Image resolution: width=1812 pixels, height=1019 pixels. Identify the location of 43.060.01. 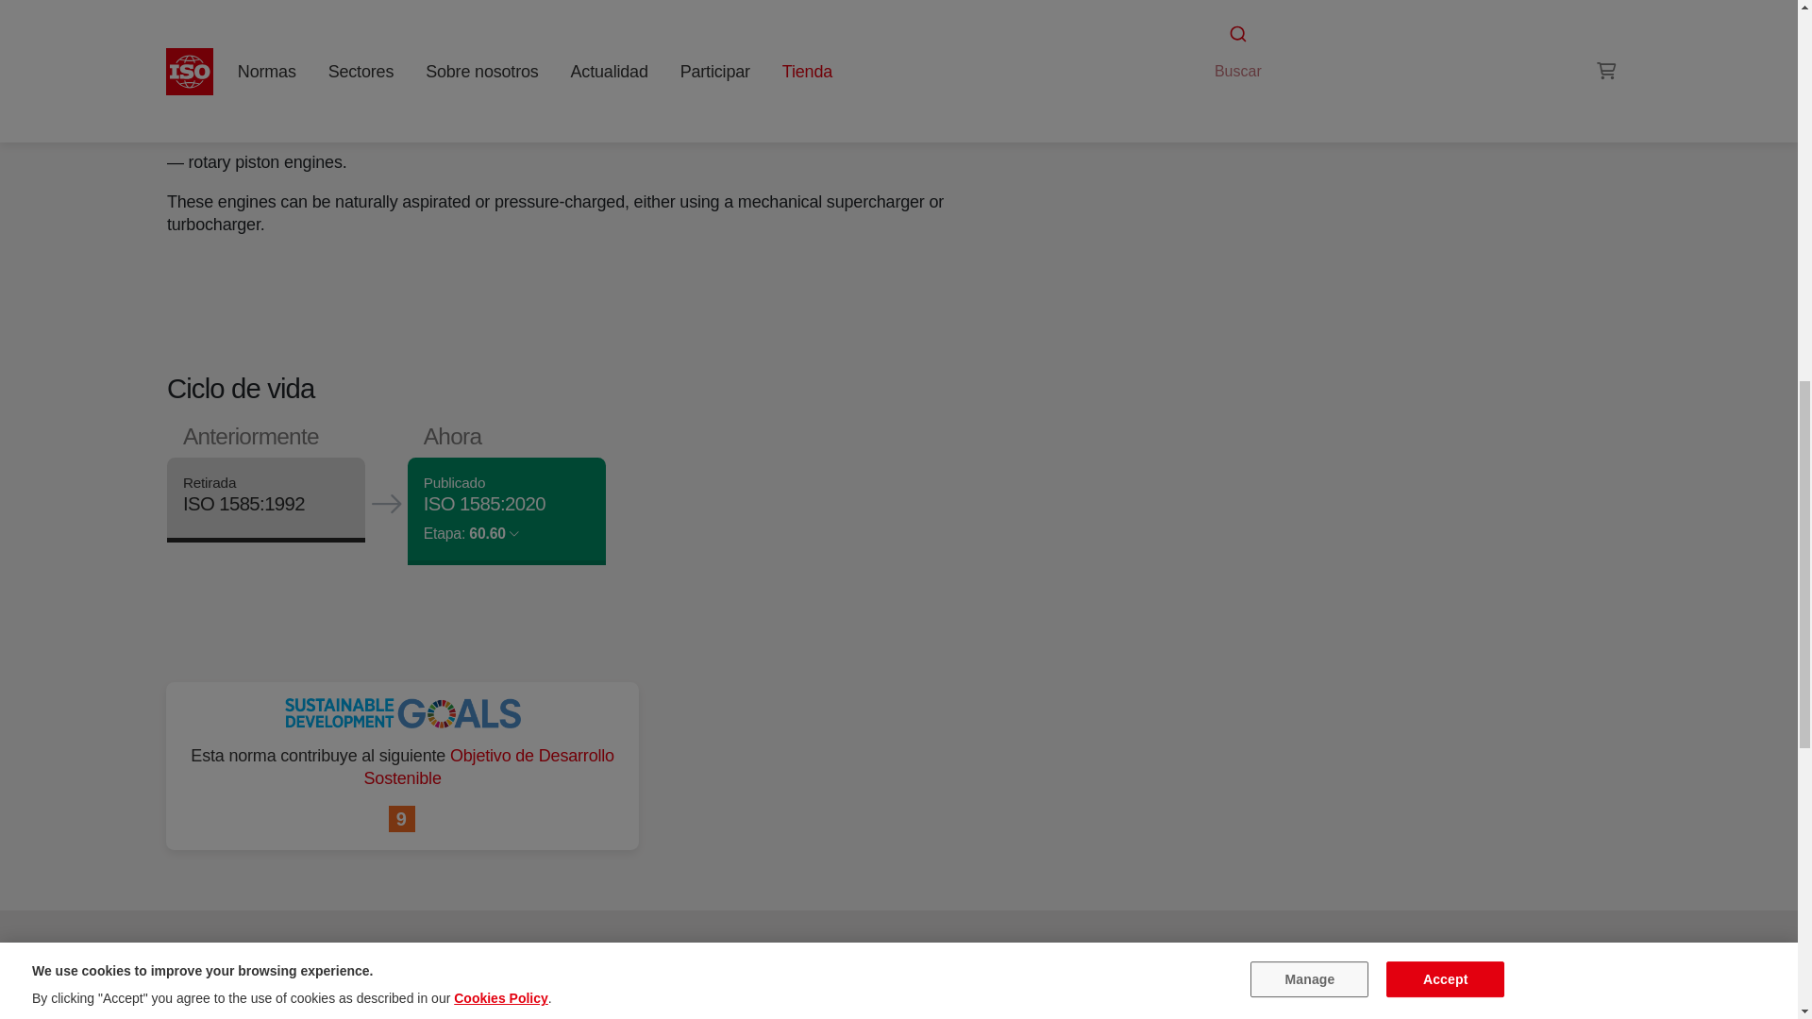
(1240, 51).